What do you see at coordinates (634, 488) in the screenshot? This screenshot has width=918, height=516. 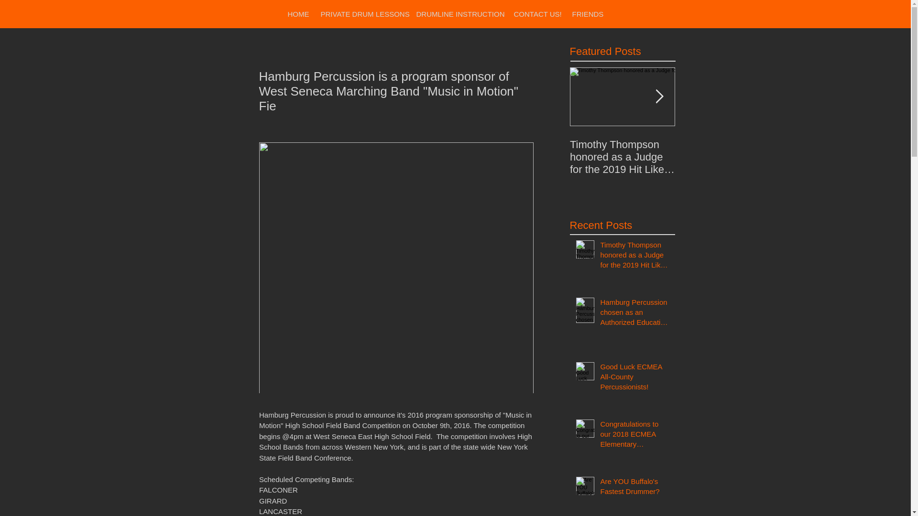 I see `Are YOU Buffalo's Fastest Drummer?` at bounding box center [634, 488].